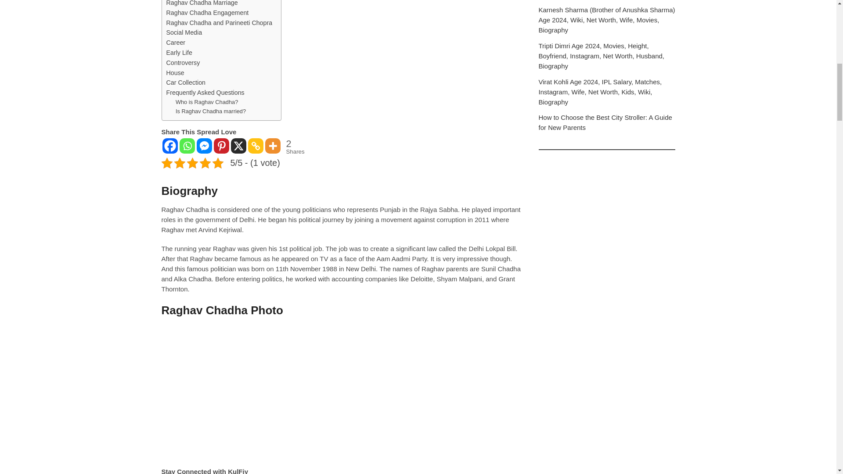 The image size is (843, 474). I want to click on Raghav Chadha and Parineeti Chopra, so click(219, 23).